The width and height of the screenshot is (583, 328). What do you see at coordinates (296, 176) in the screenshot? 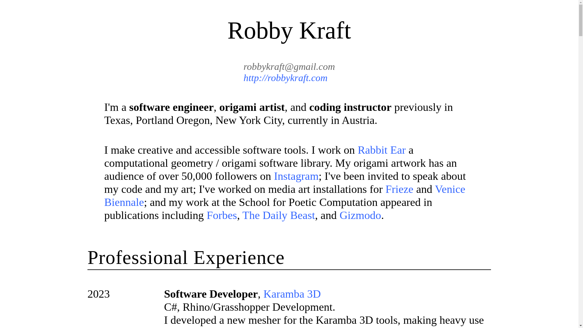
I see `Instagram` at bounding box center [296, 176].